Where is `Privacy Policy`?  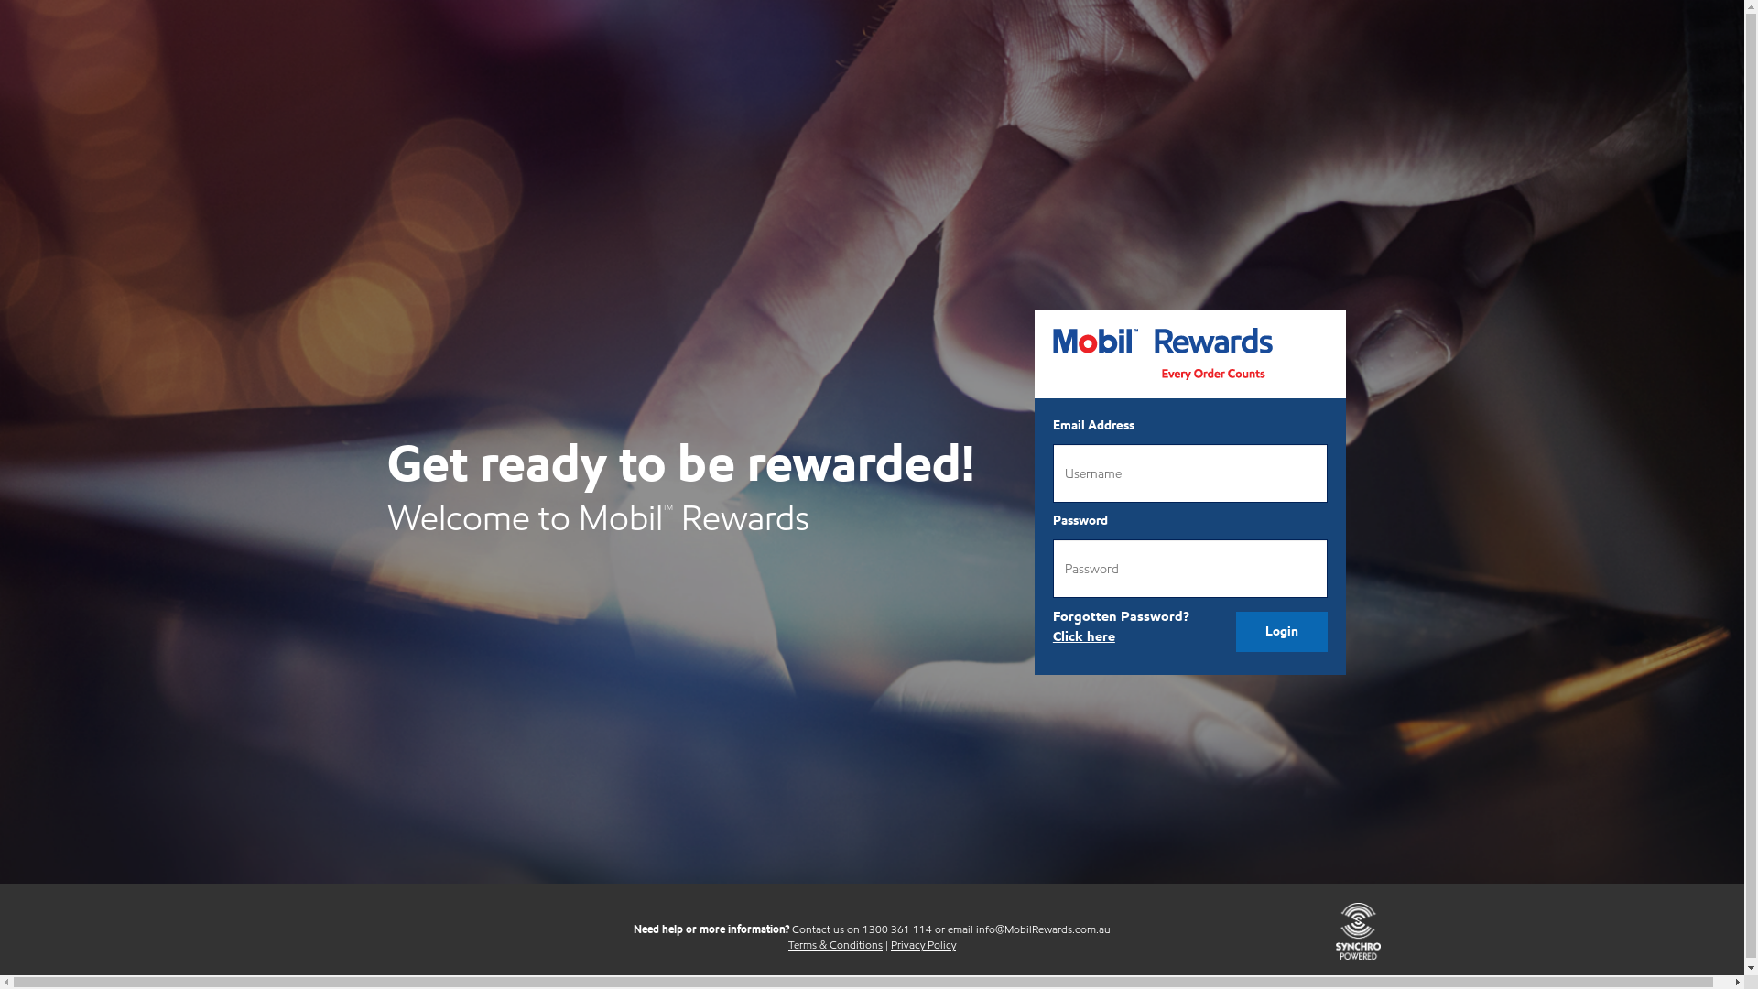
Privacy Policy is located at coordinates (923, 945).